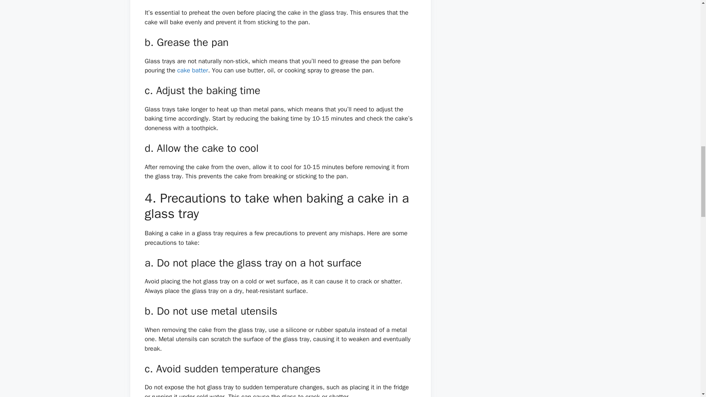  What do you see at coordinates (193, 70) in the screenshot?
I see `cake batter` at bounding box center [193, 70].